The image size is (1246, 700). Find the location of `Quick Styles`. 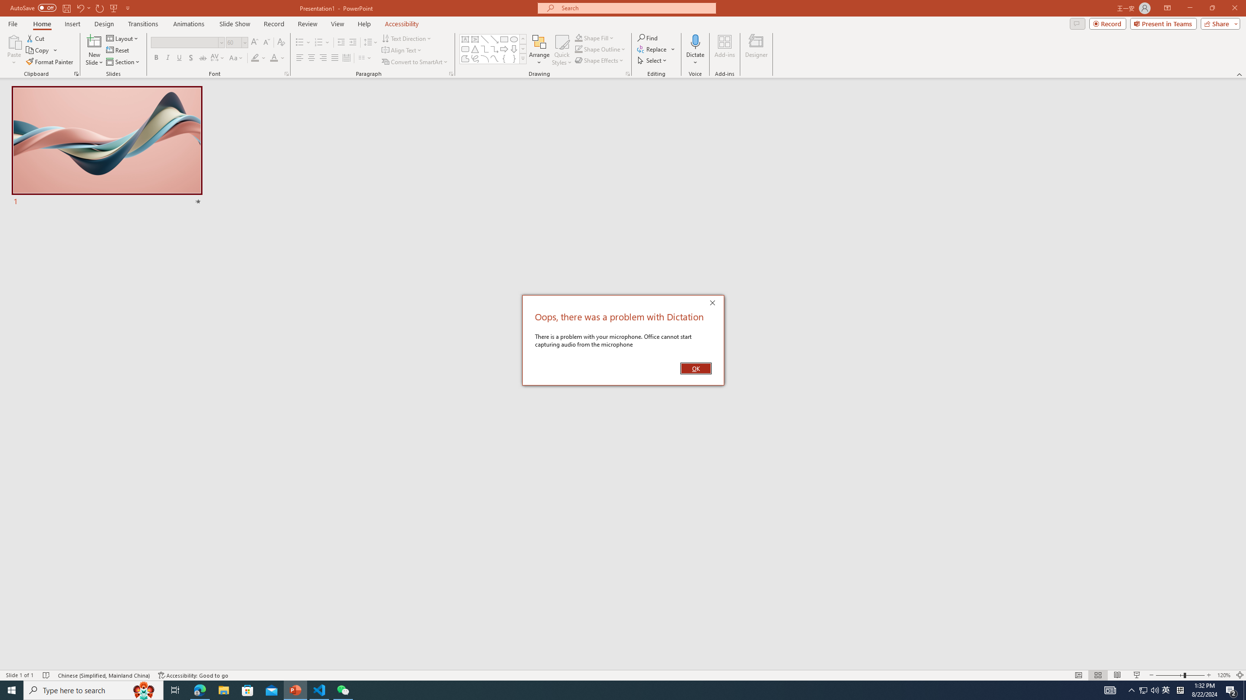

Quick Styles is located at coordinates (562, 50).